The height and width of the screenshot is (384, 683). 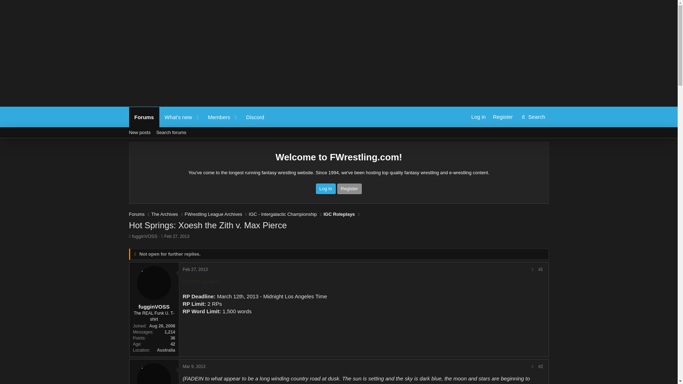 What do you see at coordinates (194, 366) in the screenshot?
I see `Mar 9, 2013 at 2:58 AM` at bounding box center [194, 366].